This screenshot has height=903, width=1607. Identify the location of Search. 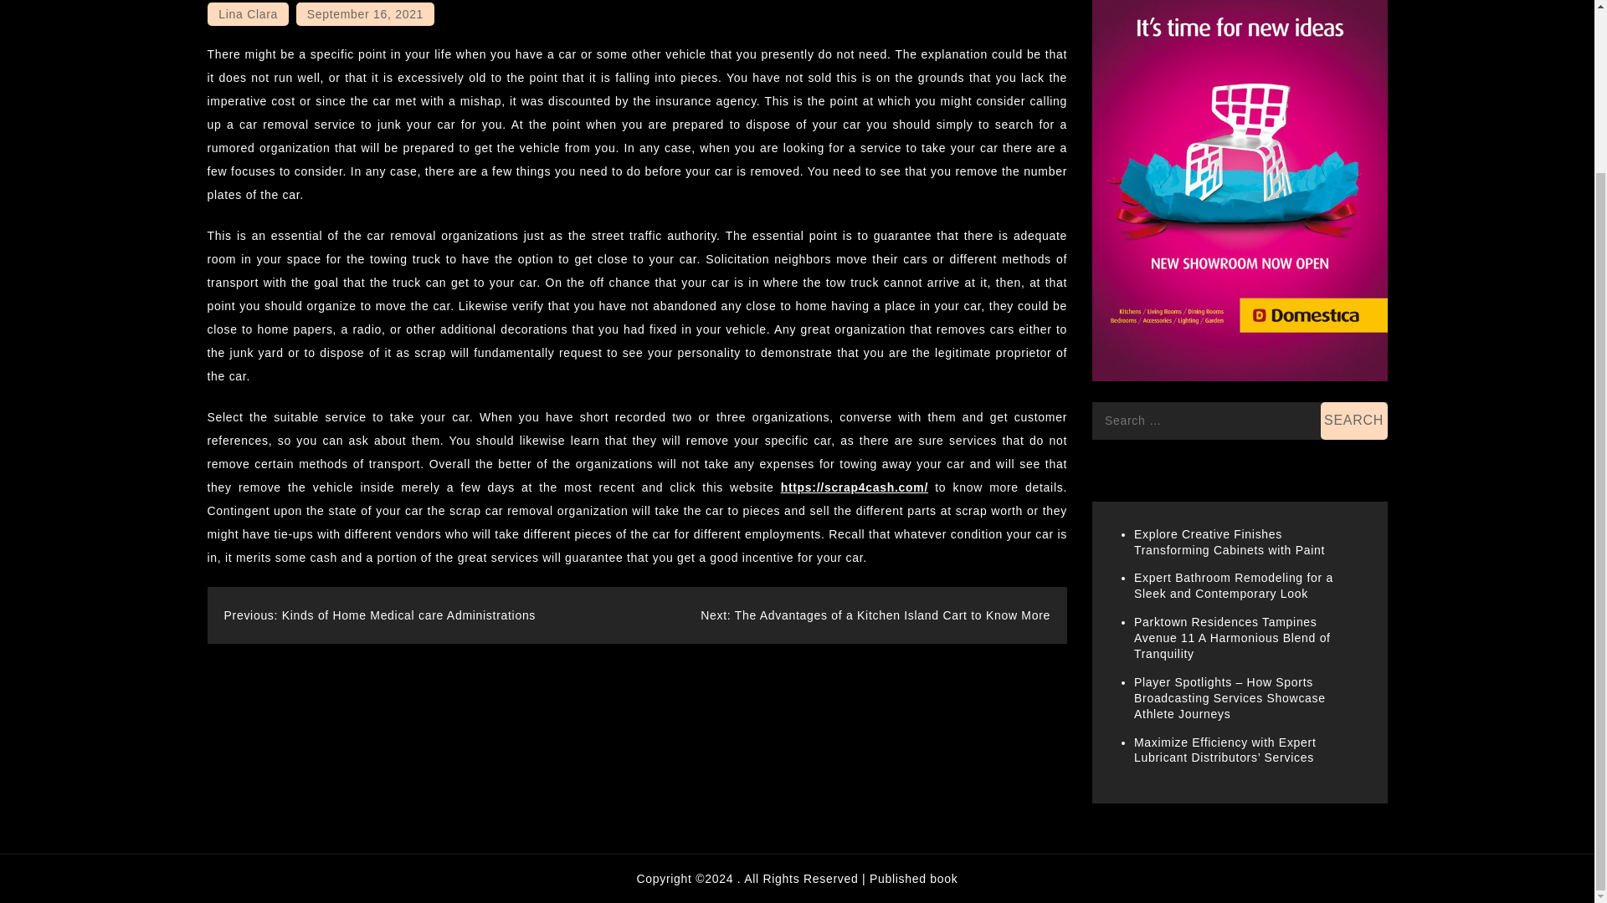
(1354, 420).